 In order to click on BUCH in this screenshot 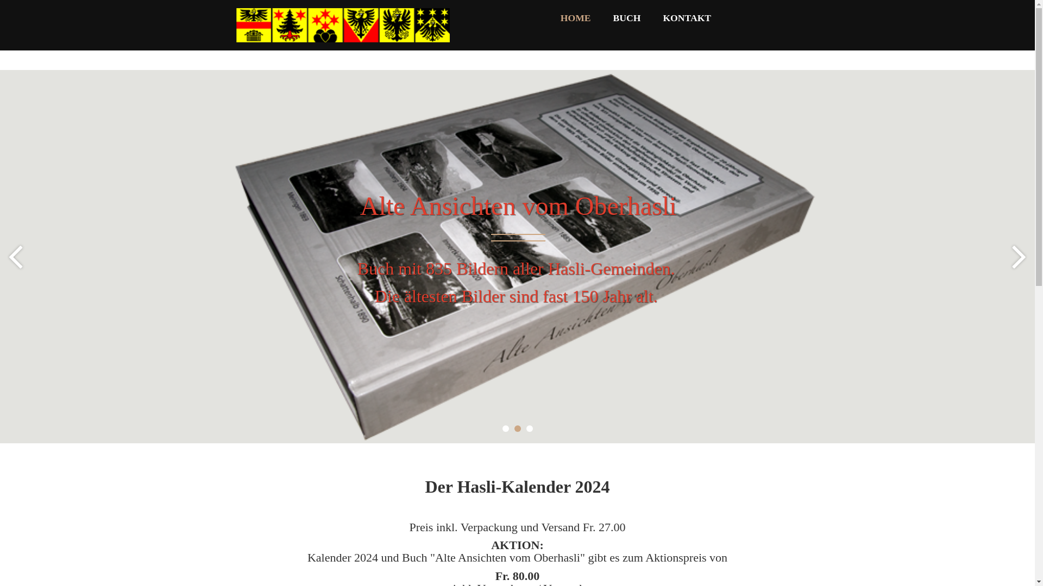, I will do `click(627, 18)`.